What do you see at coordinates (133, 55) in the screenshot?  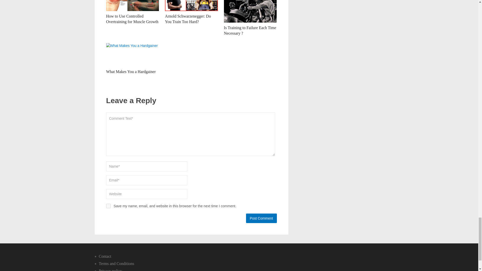 I see `What Makes You a Hardgainer` at bounding box center [133, 55].